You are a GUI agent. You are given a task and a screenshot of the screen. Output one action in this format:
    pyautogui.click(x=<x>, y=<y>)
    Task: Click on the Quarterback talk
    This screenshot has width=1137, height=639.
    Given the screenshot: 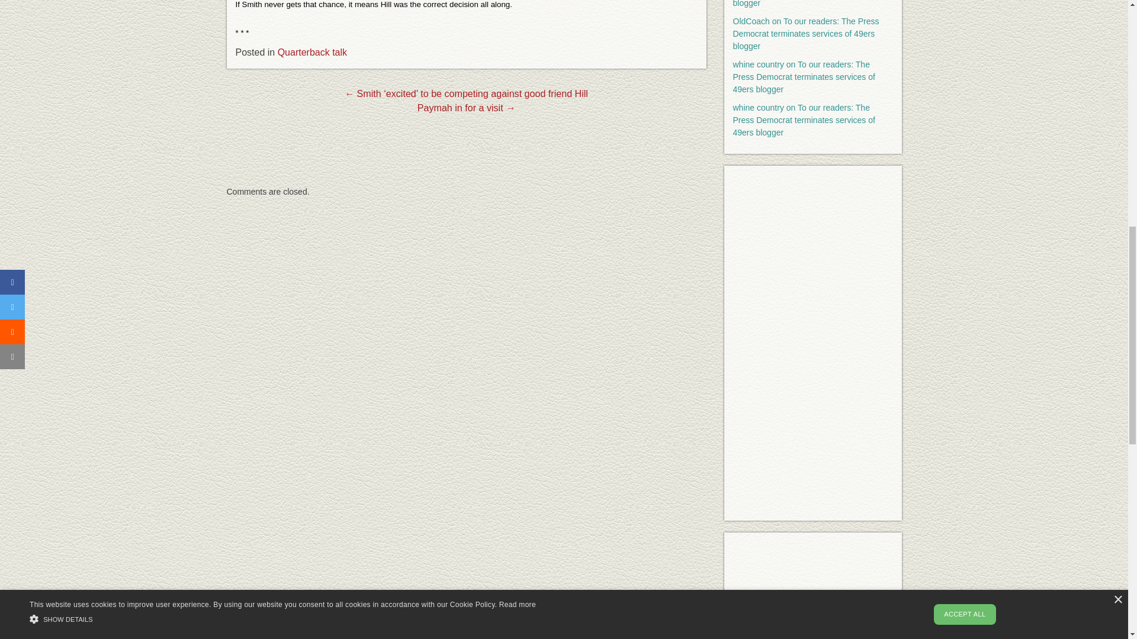 What is the action you would take?
    pyautogui.click(x=311, y=52)
    